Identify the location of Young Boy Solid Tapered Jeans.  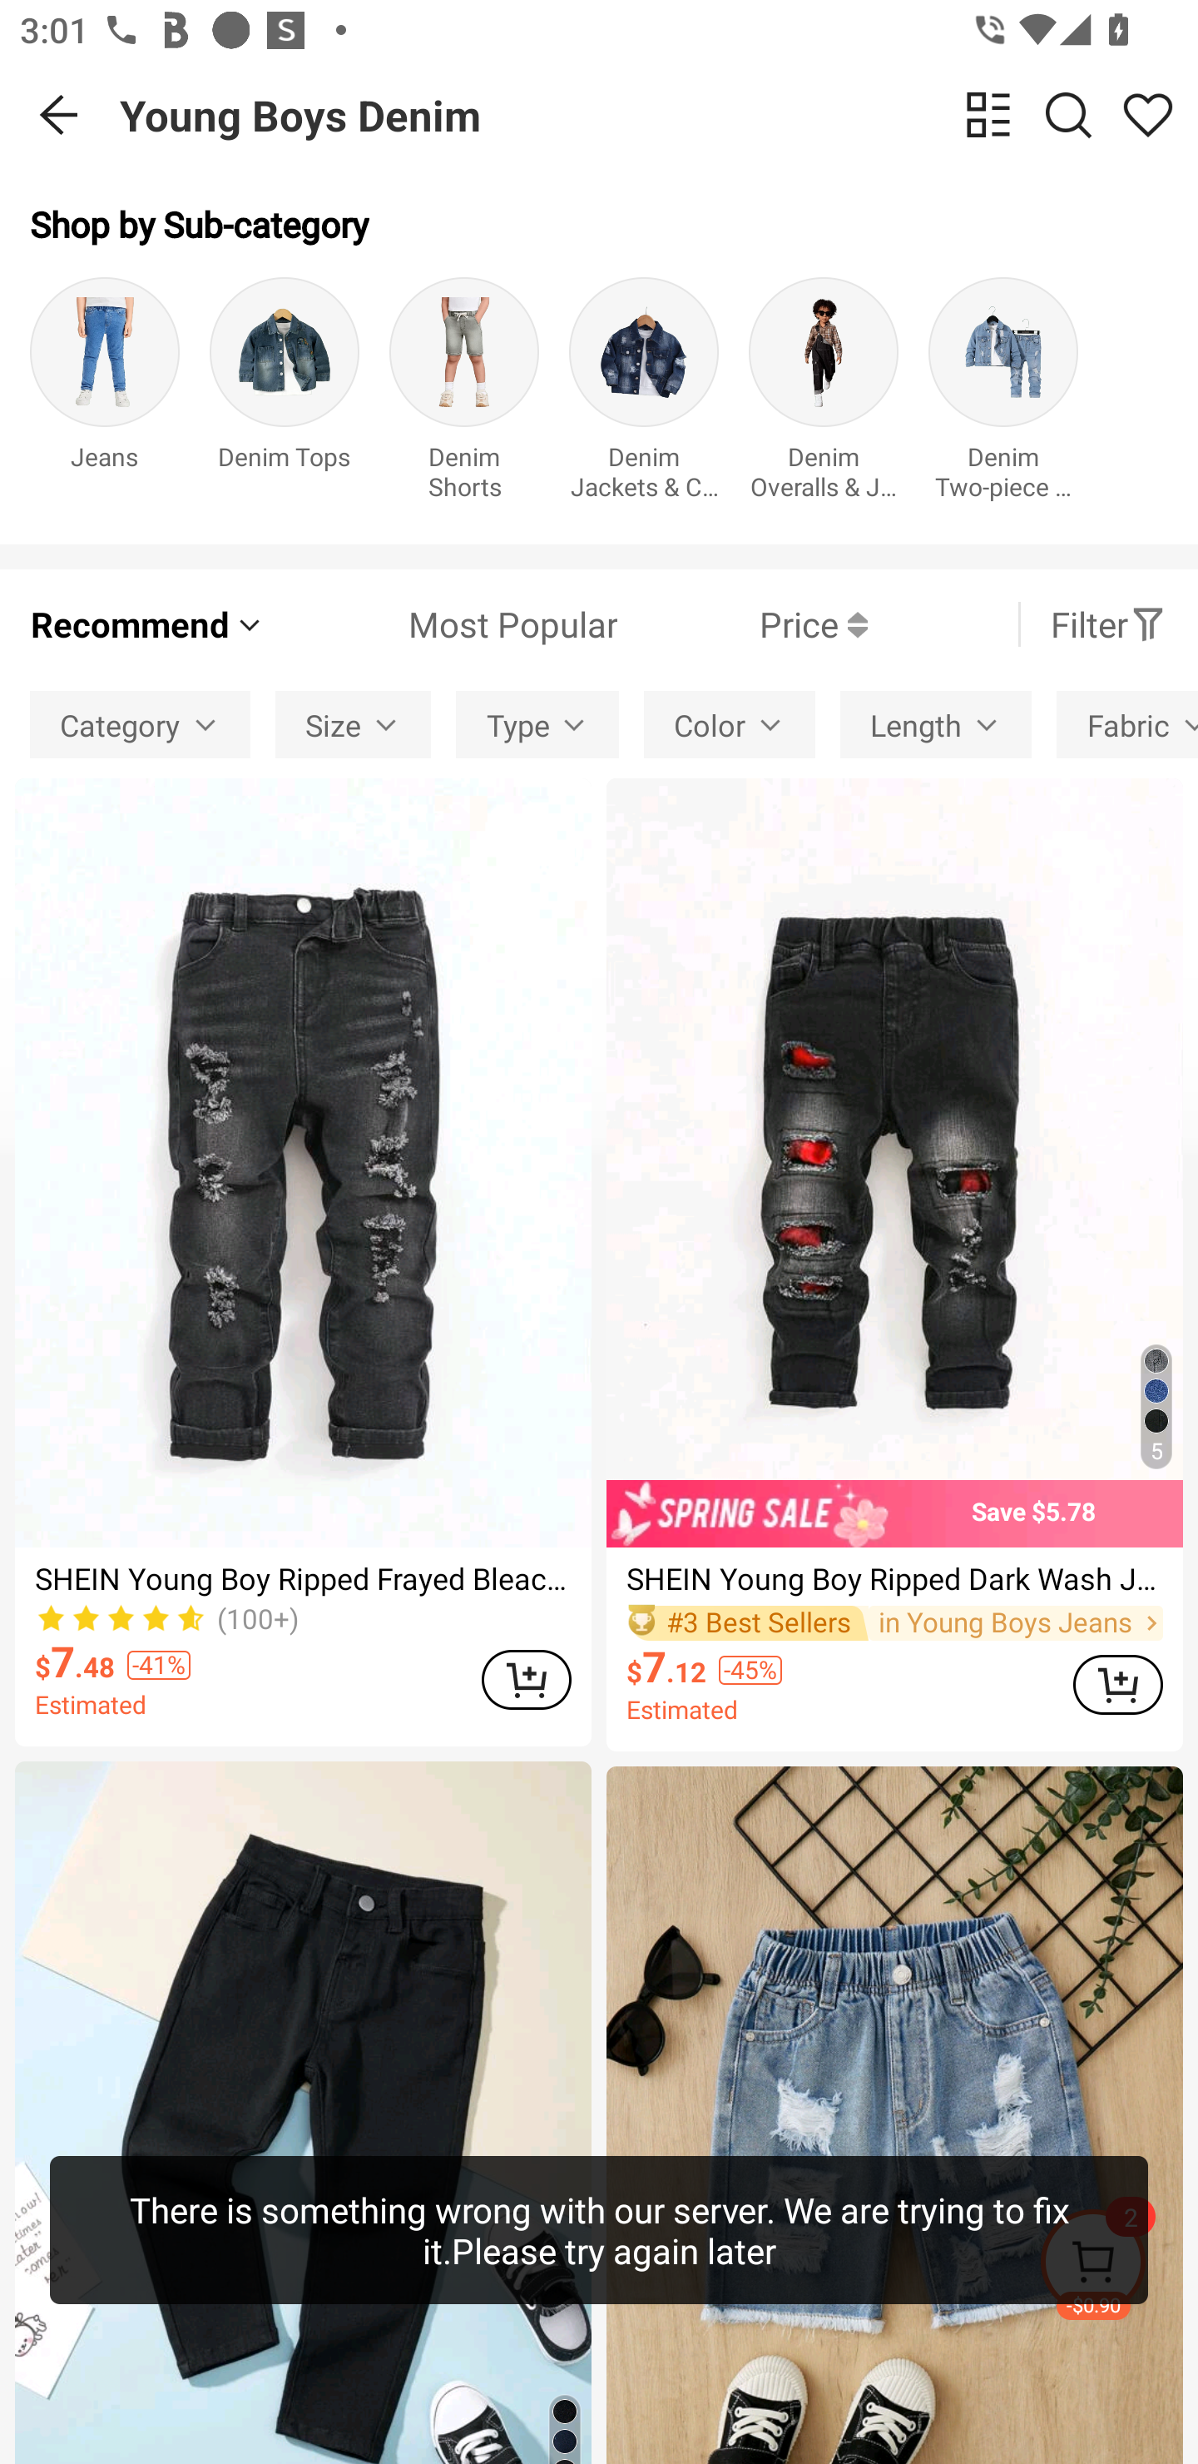
(303, 2113).